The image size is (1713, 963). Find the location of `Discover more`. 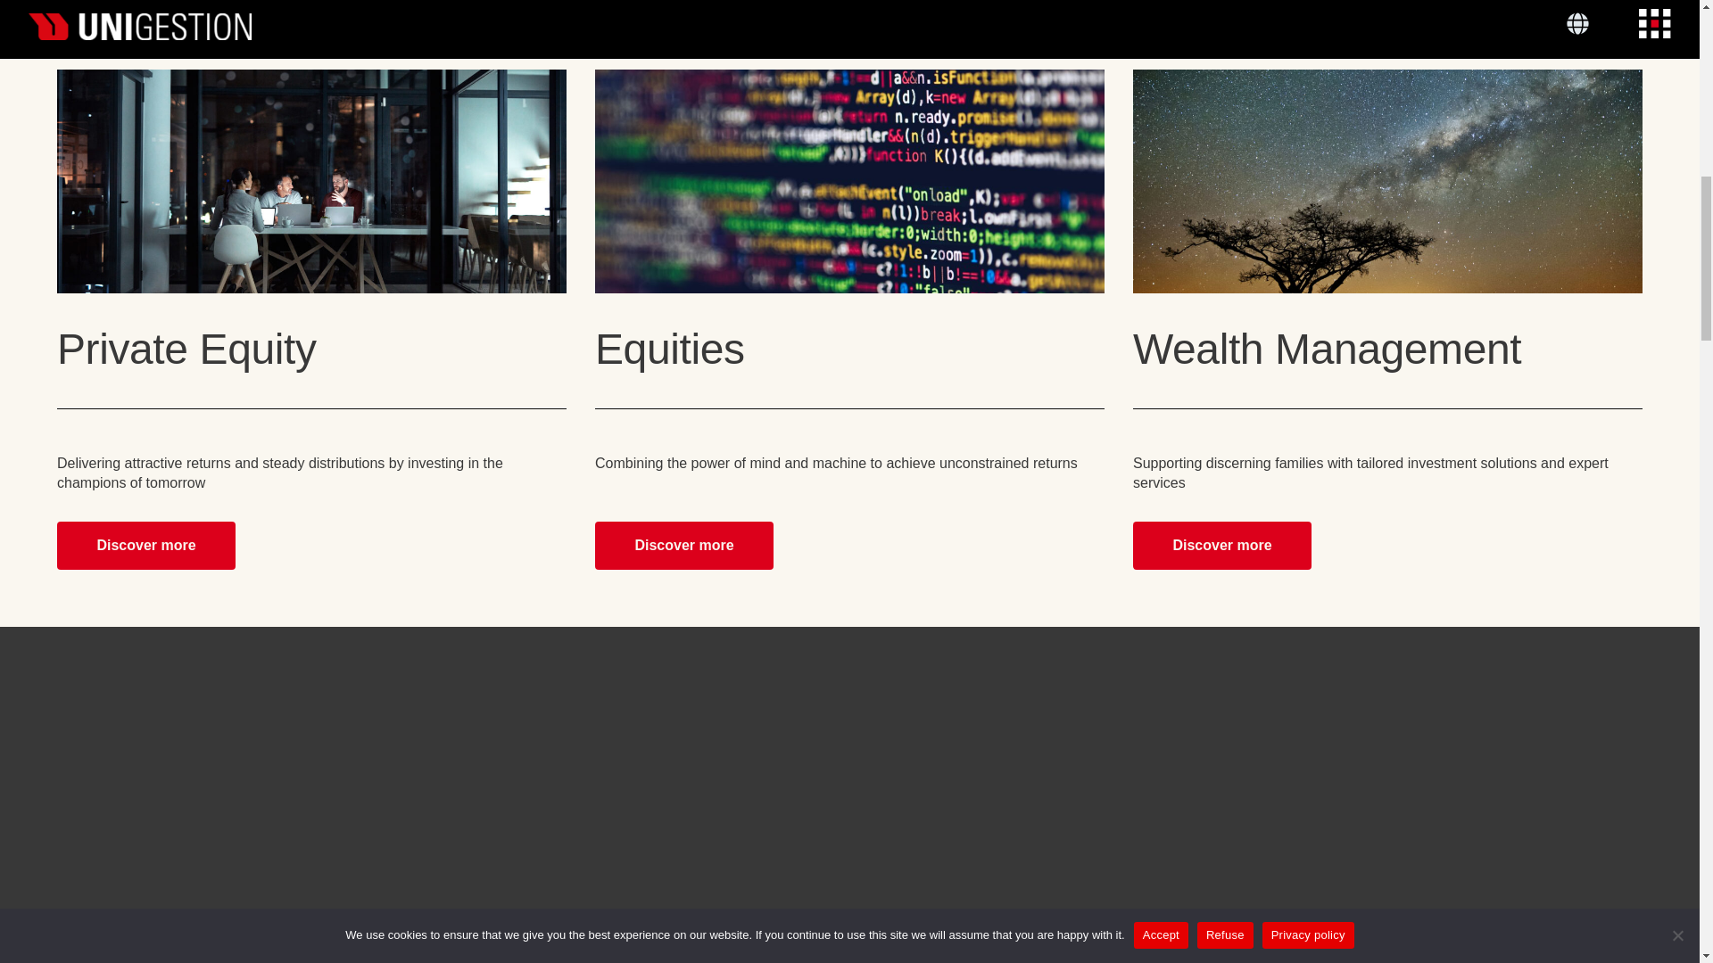

Discover more is located at coordinates (1222, 546).